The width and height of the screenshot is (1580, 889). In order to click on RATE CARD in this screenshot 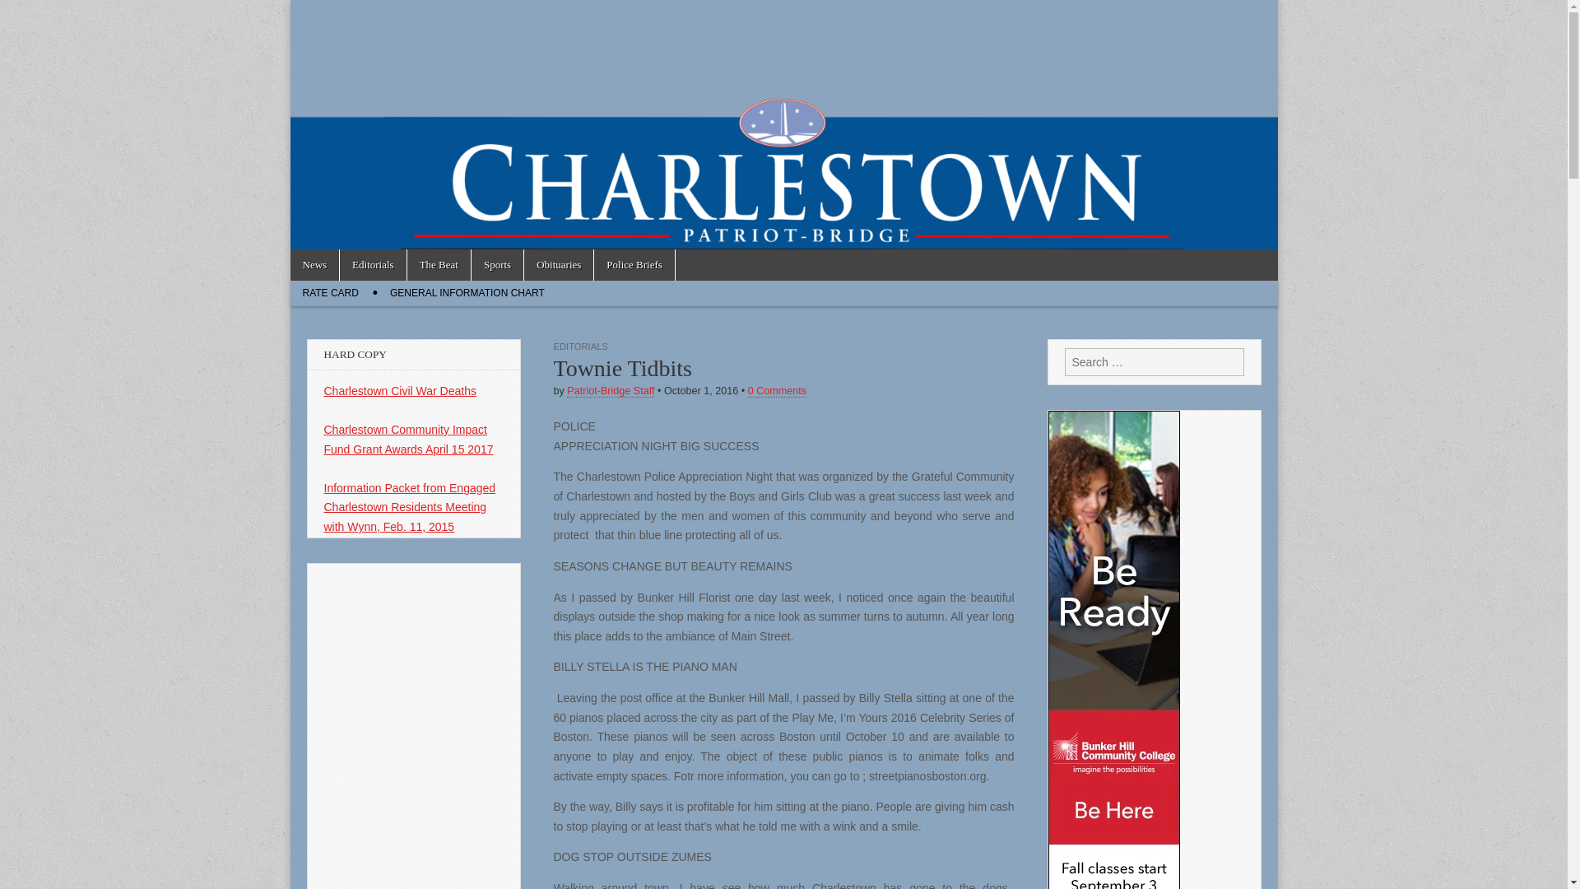, I will do `click(329, 293)`.